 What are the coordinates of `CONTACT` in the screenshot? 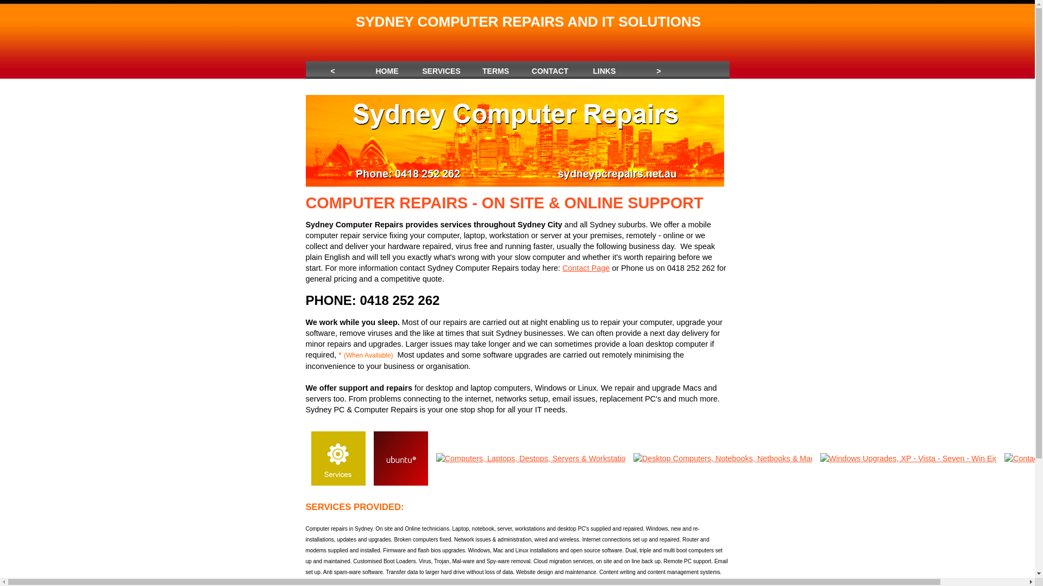 It's located at (550, 69).